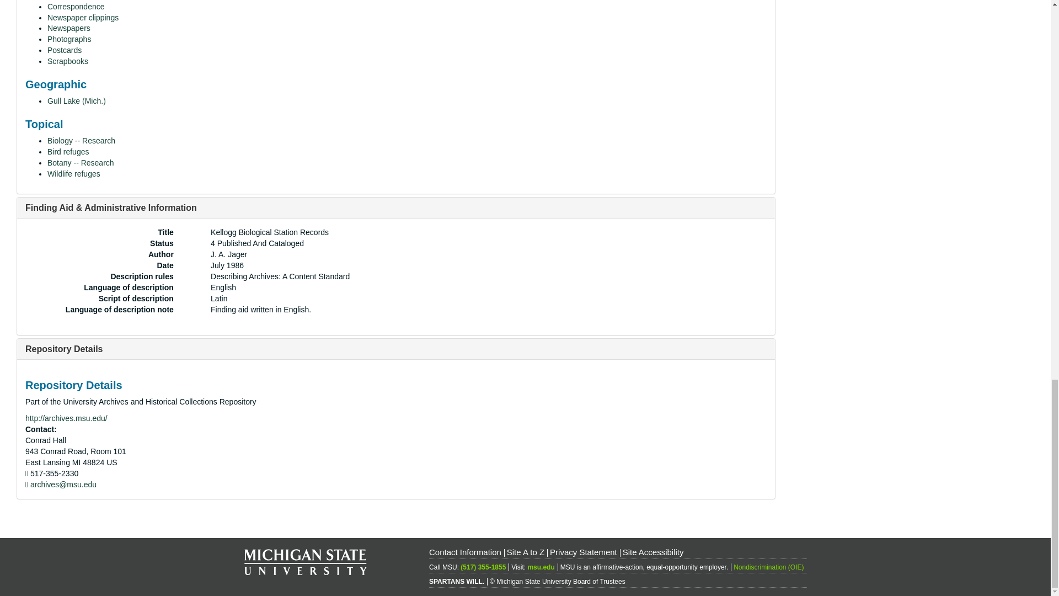  I want to click on Send email, so click(63, 485).